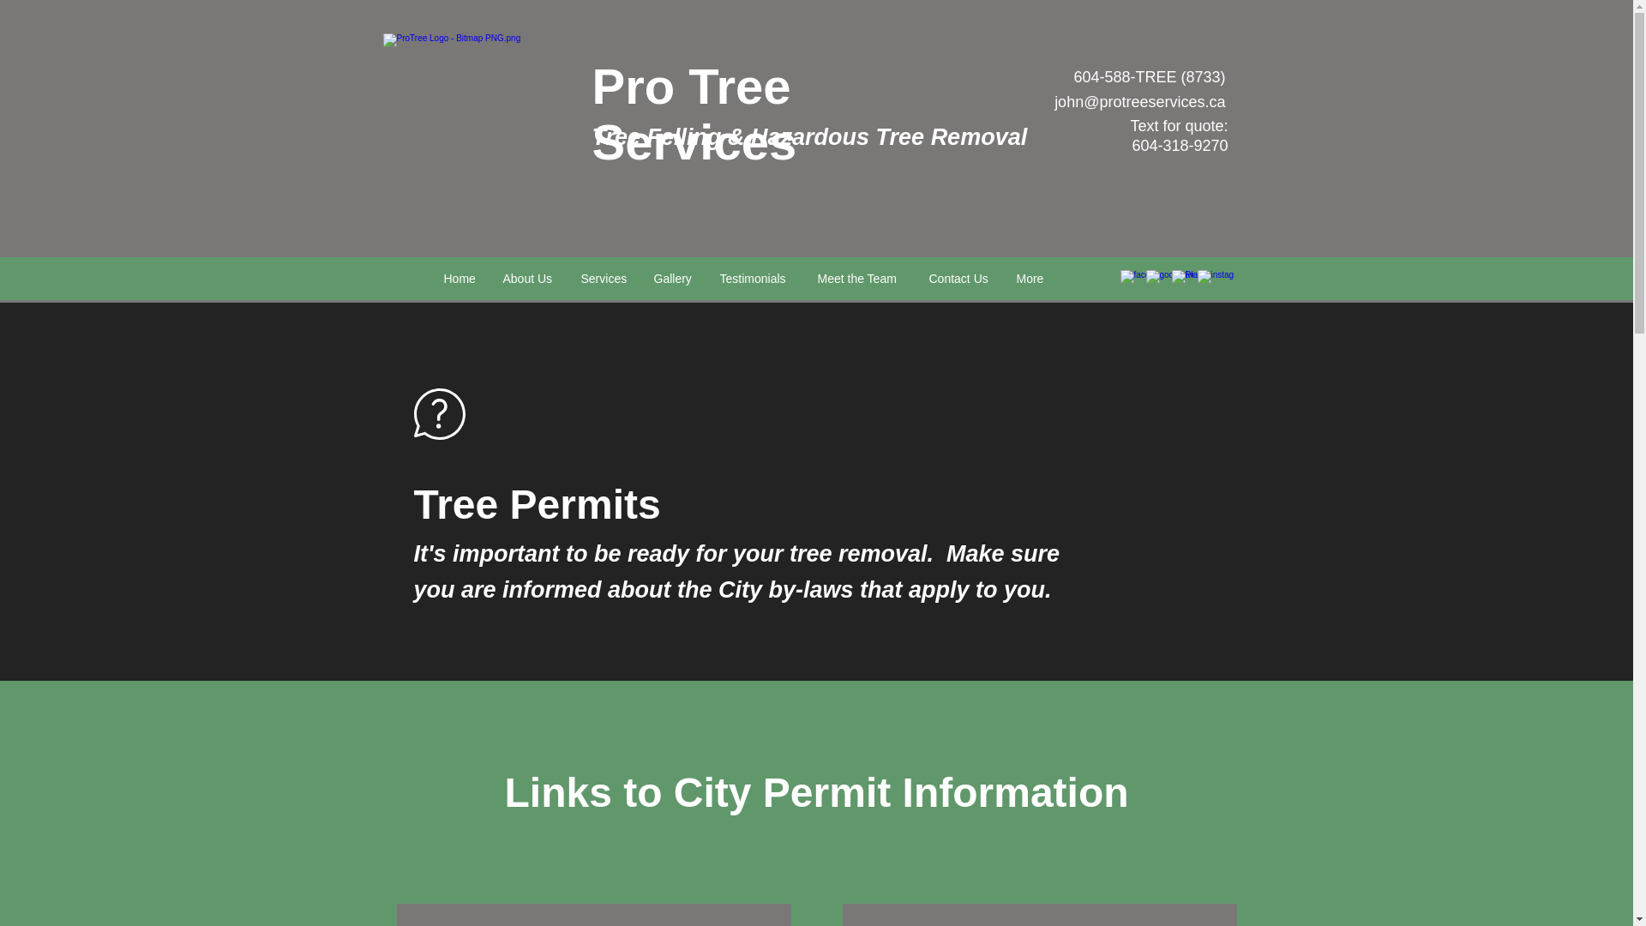 This screenshot has height=926, width=1646. Describe the element at coordinates (859, 278) in the screenshot. I see `Meet the Team` at that location.